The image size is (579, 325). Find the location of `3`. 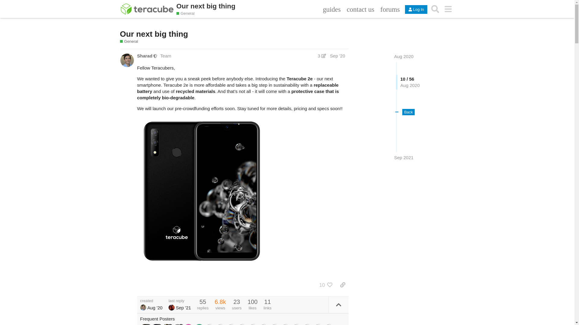

3 is located at coordinates (322, 56).